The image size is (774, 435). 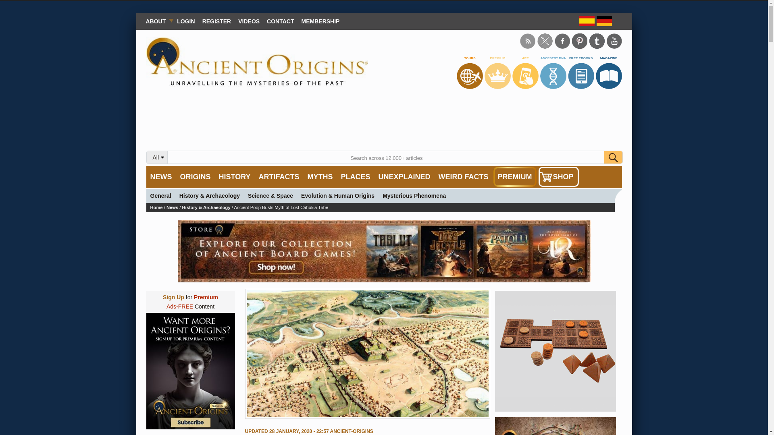 What do you see at coordinates (248, 21) in the screenshot?
I see `Video Gallery` at bounding box center [248, 21].